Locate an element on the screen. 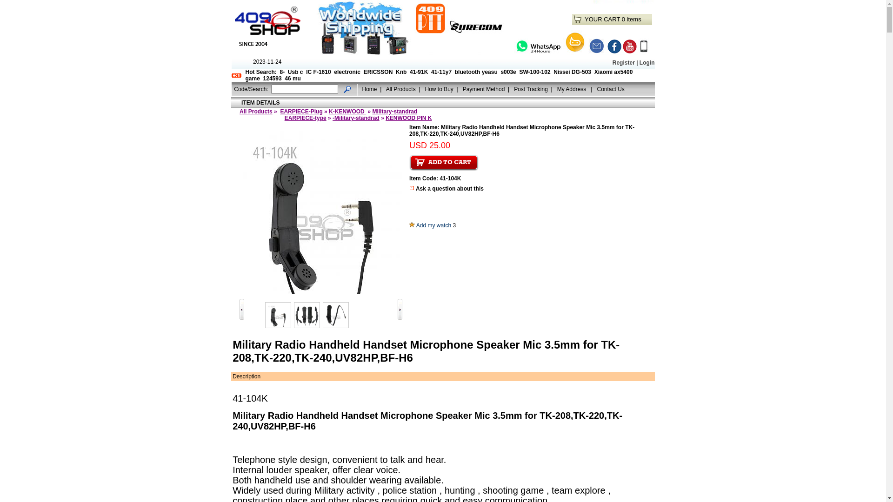  Contact Us is located at coordinates (610, 89).